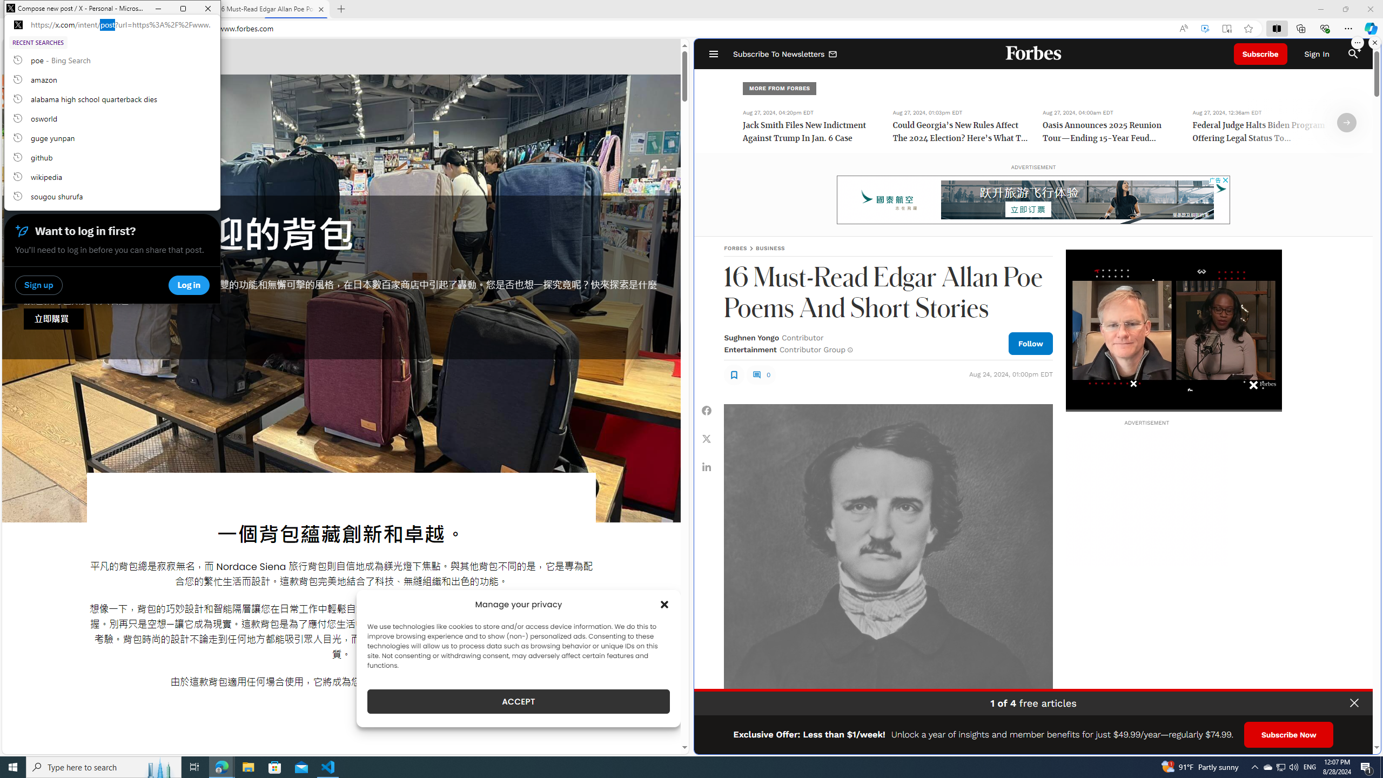 The height and width of the screenshot is (778, 1383). I want to click on Class: cmplz-close, so click(664, 604).